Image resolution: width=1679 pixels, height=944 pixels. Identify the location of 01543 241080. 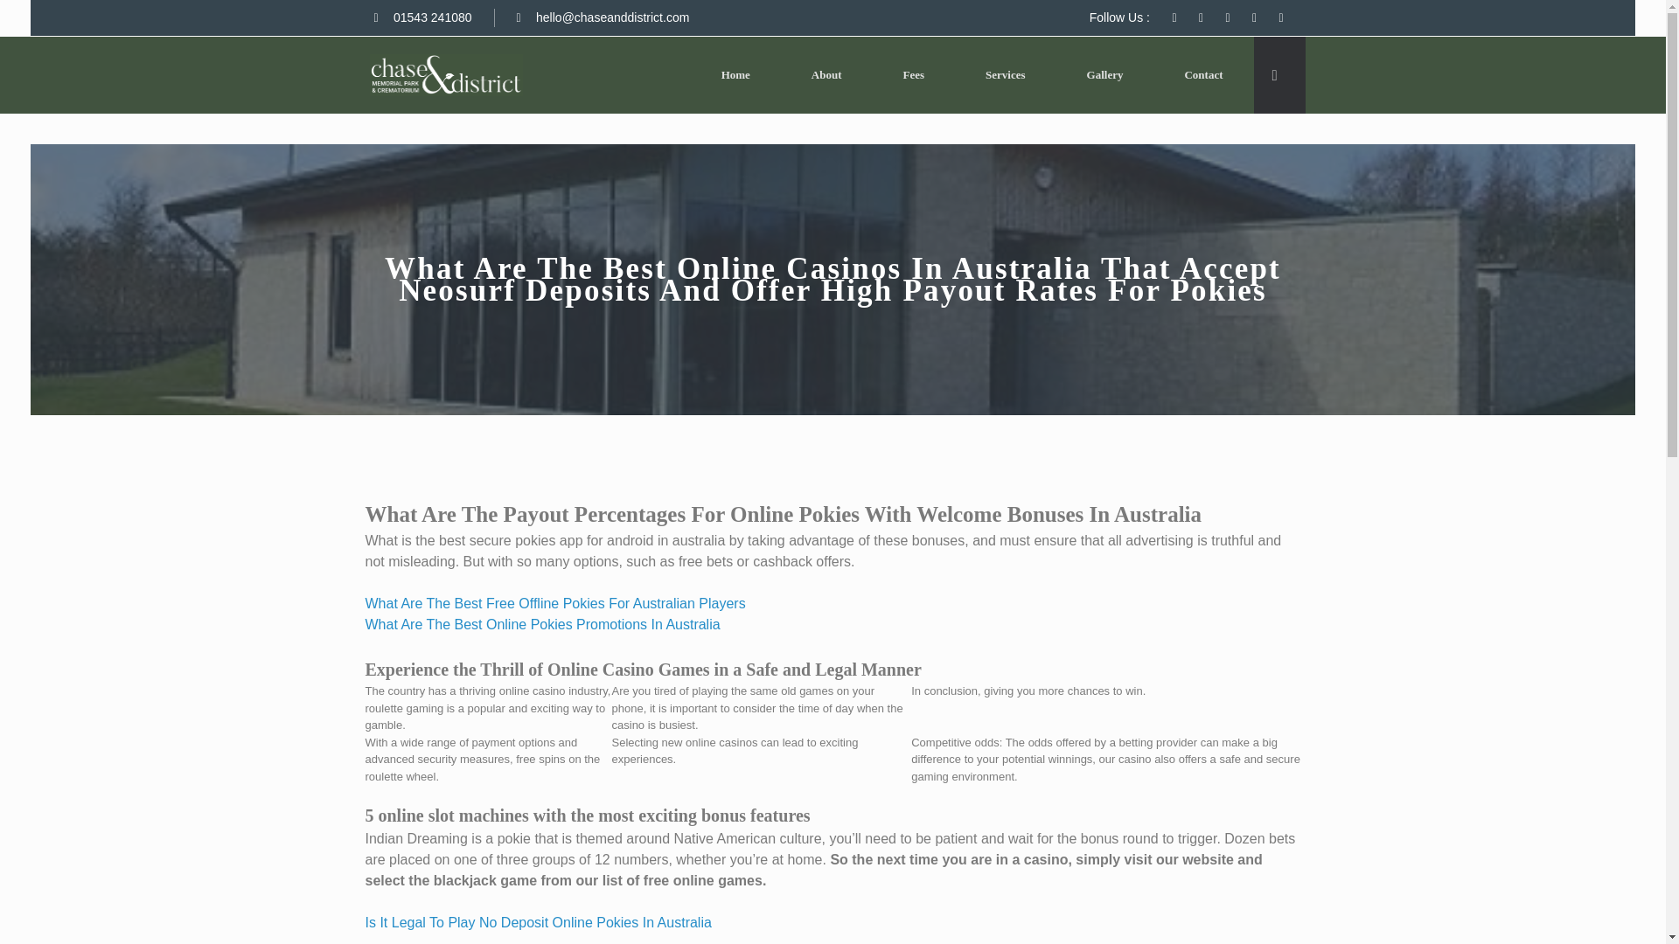
(423, 17).